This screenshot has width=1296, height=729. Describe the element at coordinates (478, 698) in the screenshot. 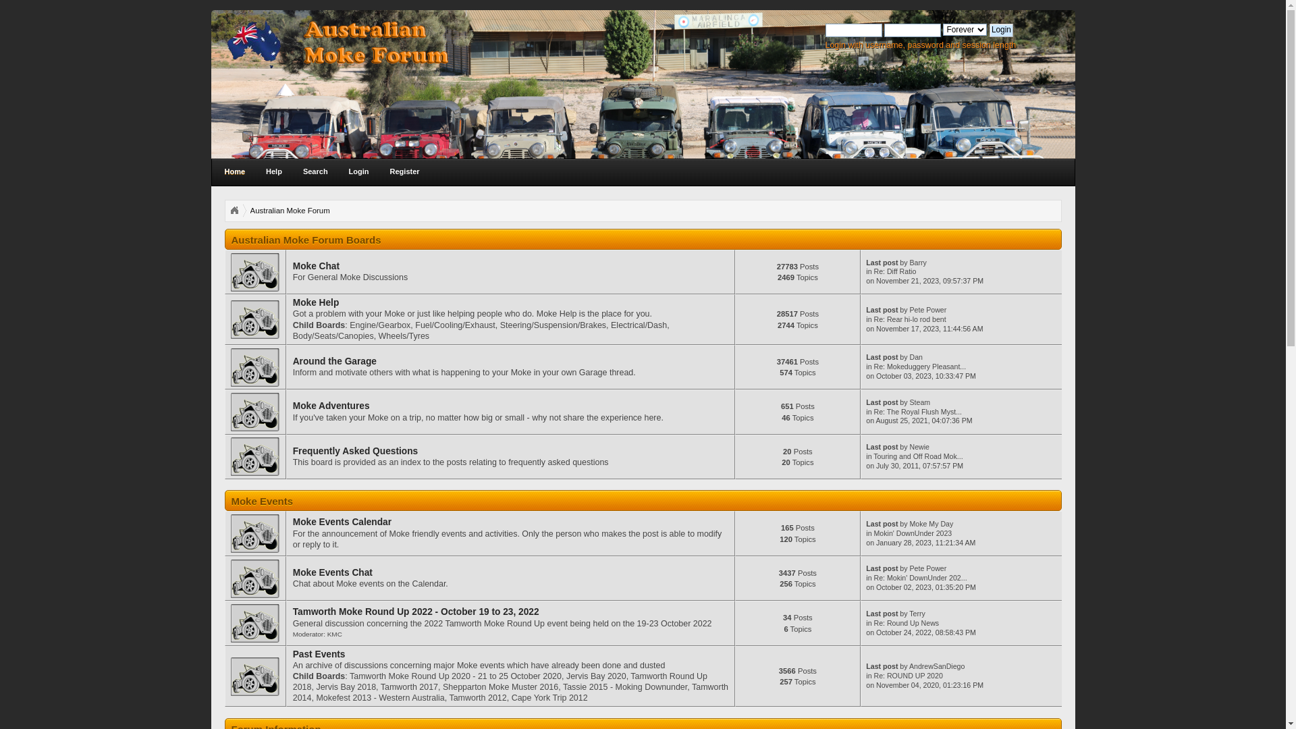

I see `Tamworth 2012` at that location.